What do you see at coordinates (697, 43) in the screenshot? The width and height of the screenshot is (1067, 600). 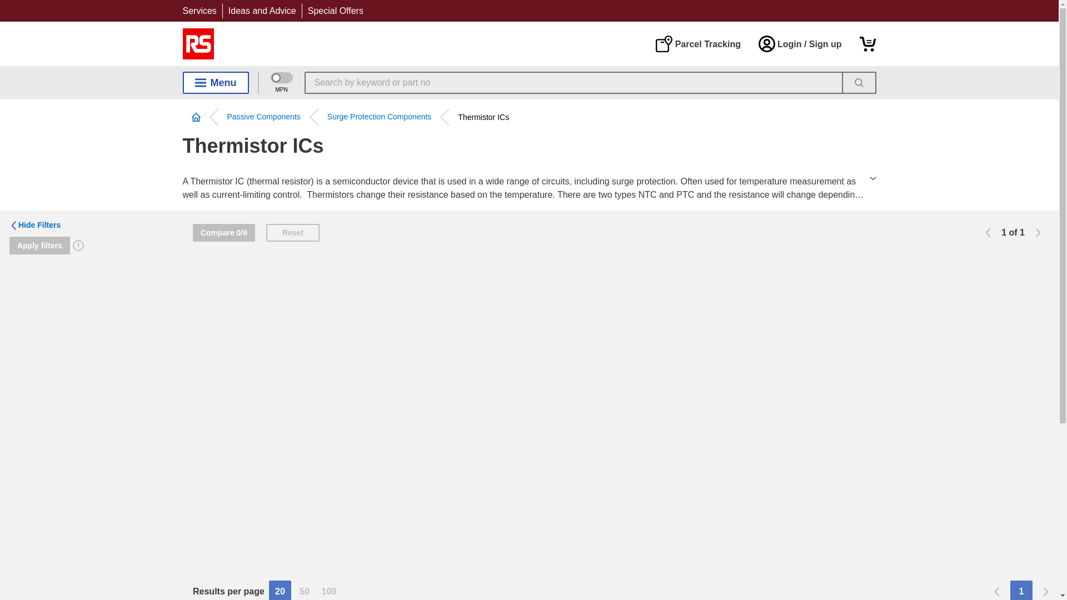 I see `Parcel Tracking` at bounding box center [697, 43].